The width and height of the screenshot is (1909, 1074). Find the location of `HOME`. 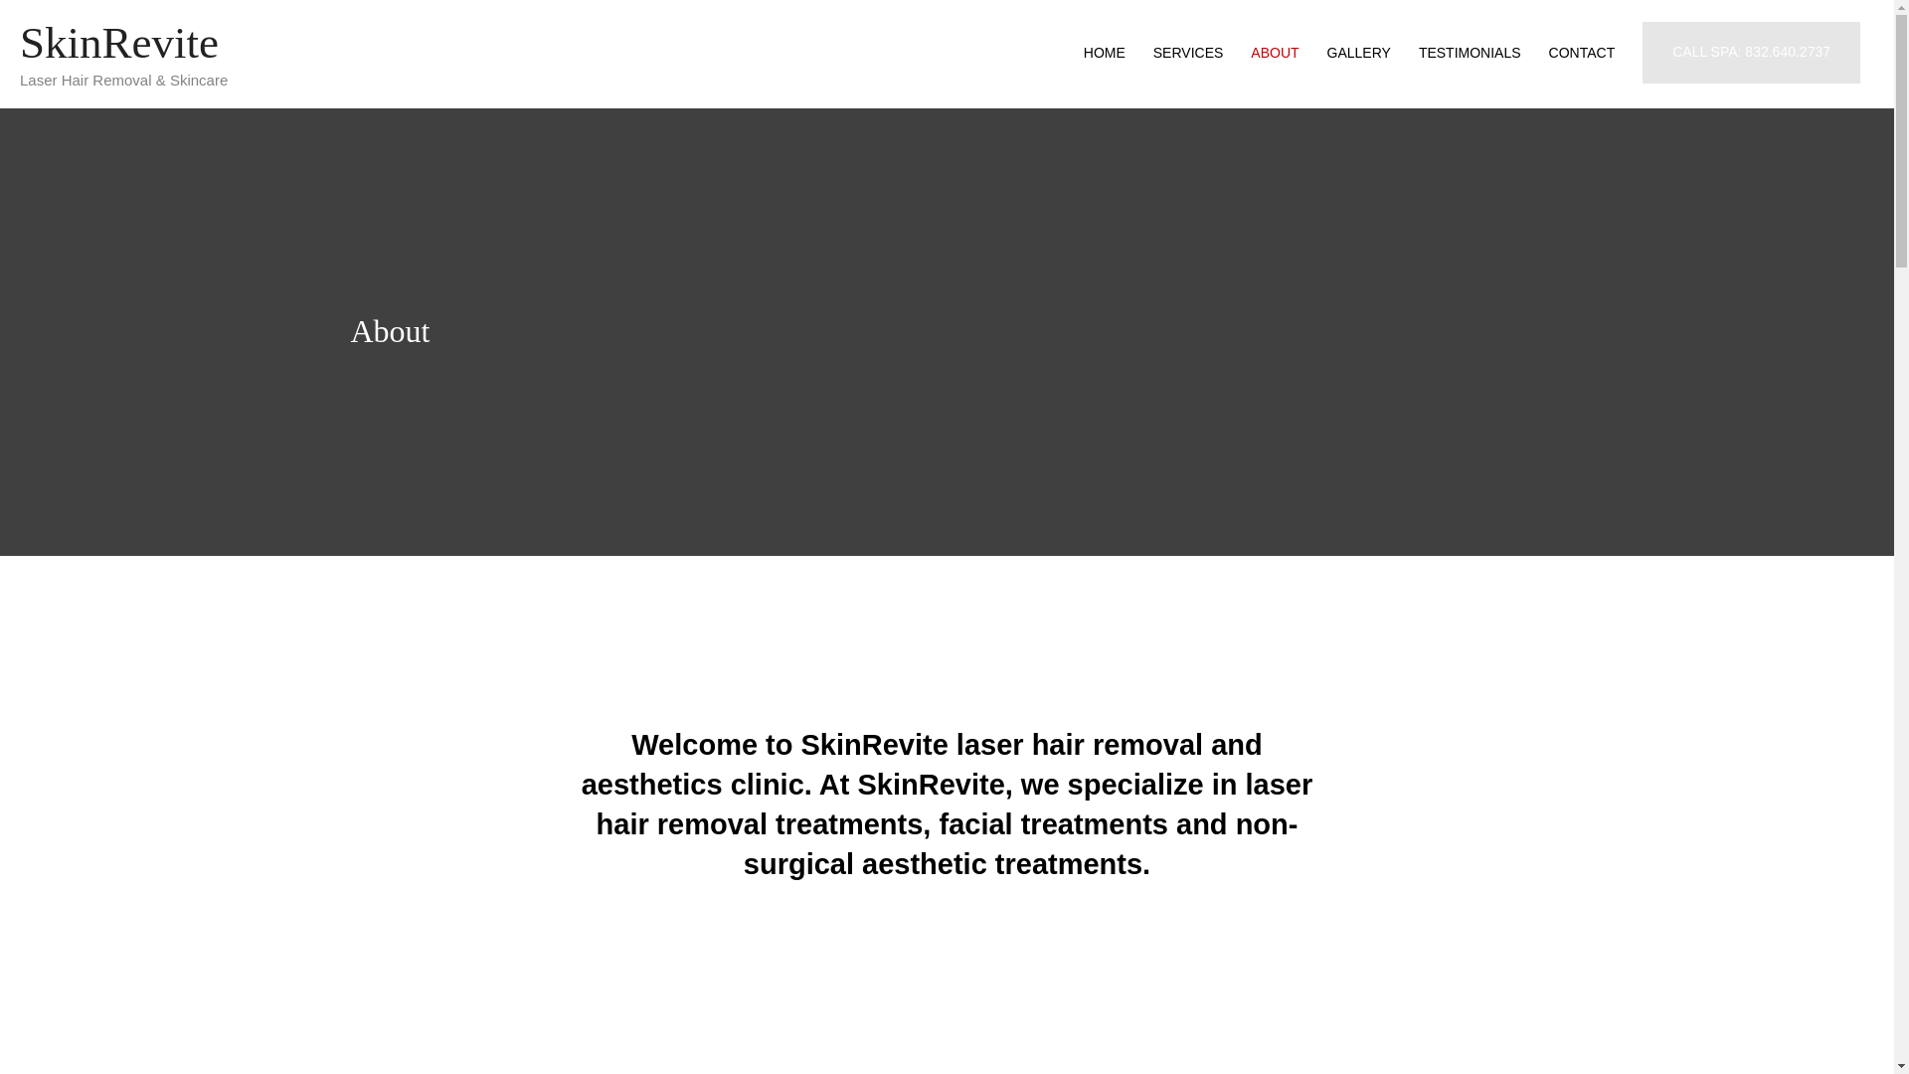

HOME is located at coordinates (1104, 52).